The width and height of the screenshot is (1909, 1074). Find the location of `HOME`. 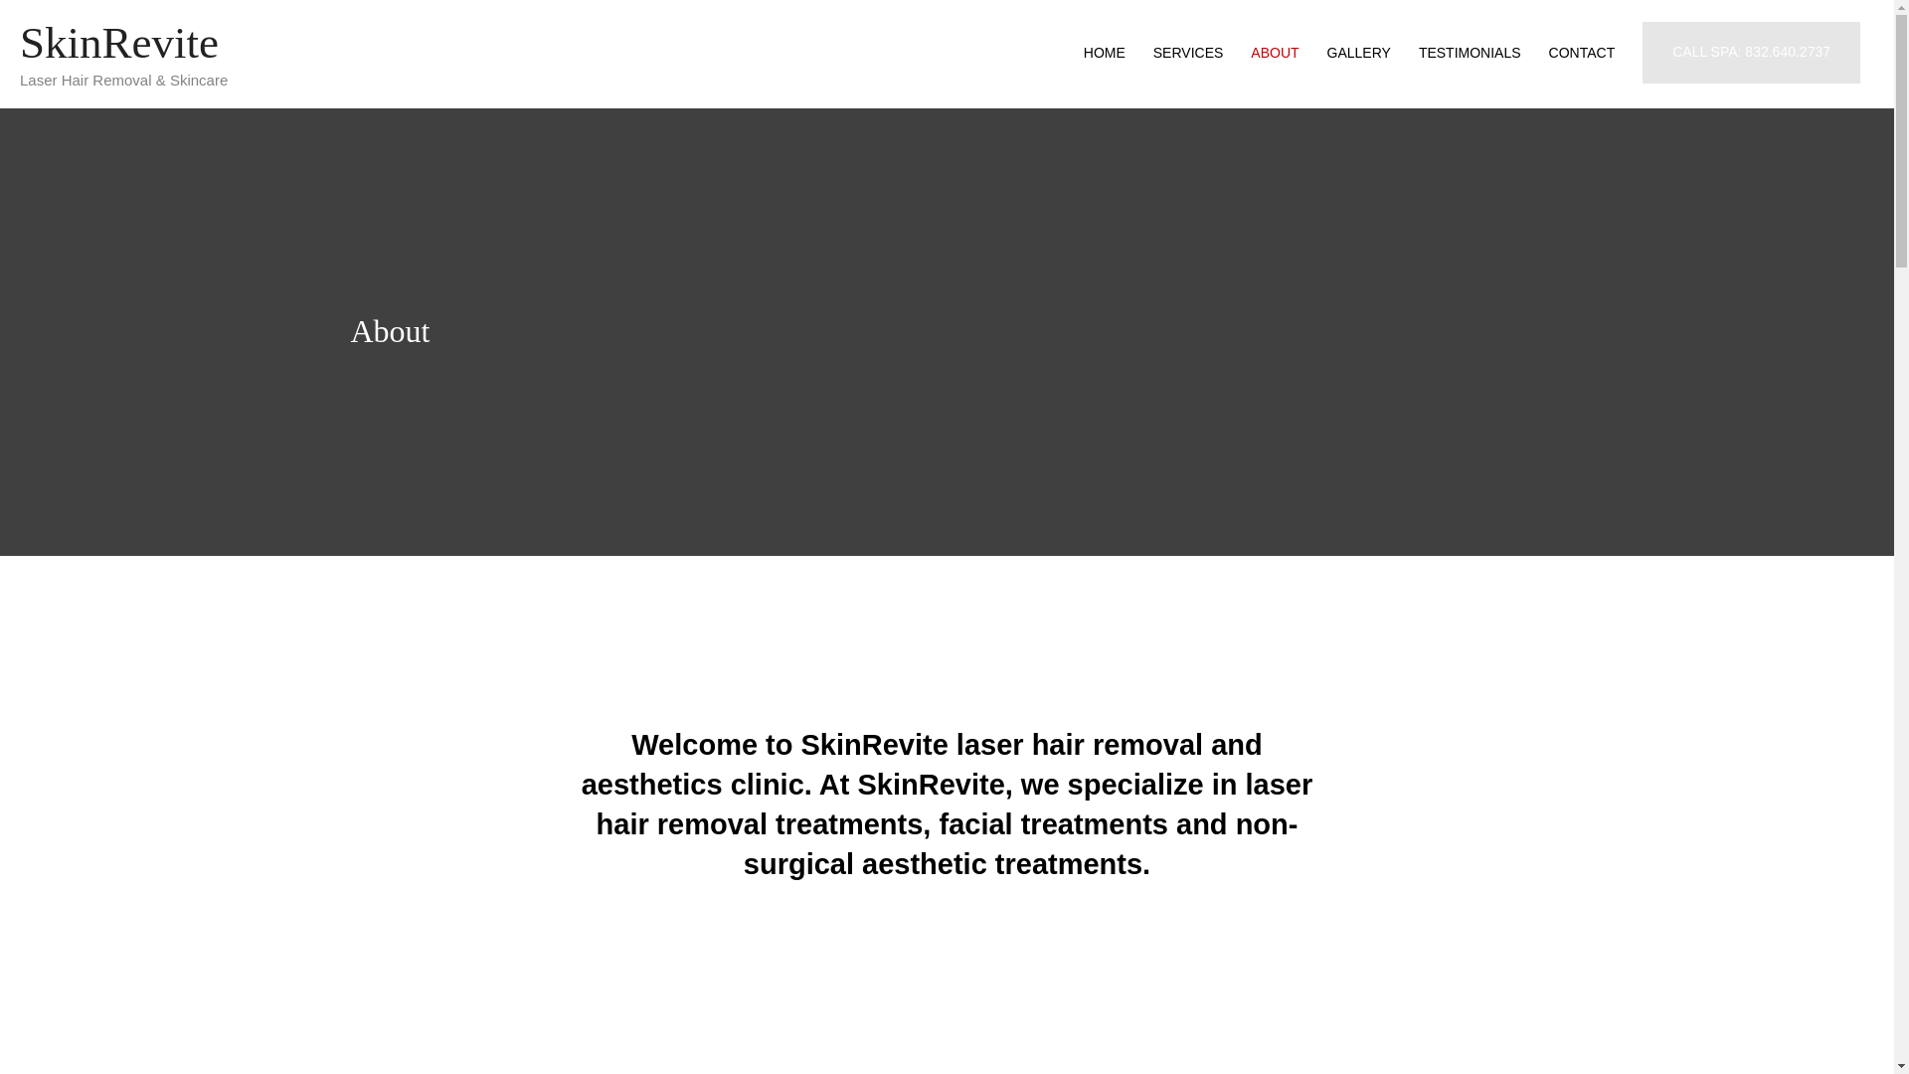

HOME is located at coordinates (1104, 52).